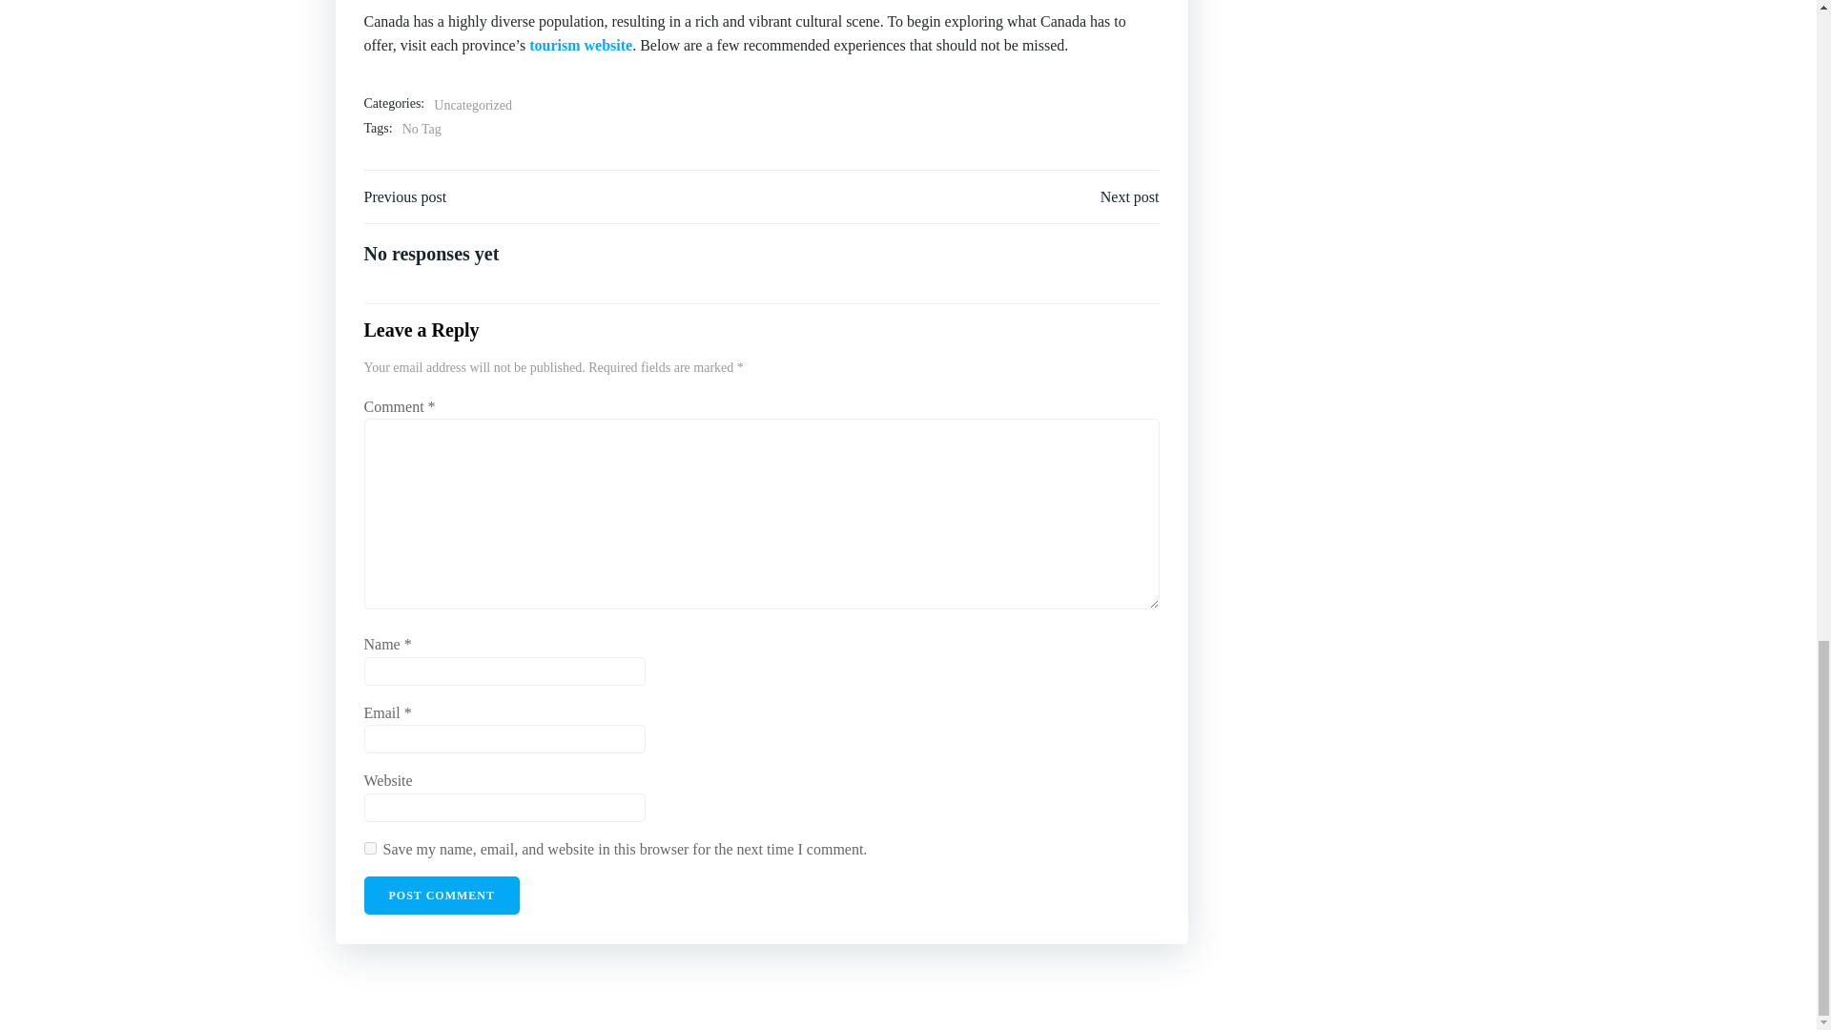 The height and width of the screenshot is (1030, 1831). I want to click on Post Comment, so click(442, 896).